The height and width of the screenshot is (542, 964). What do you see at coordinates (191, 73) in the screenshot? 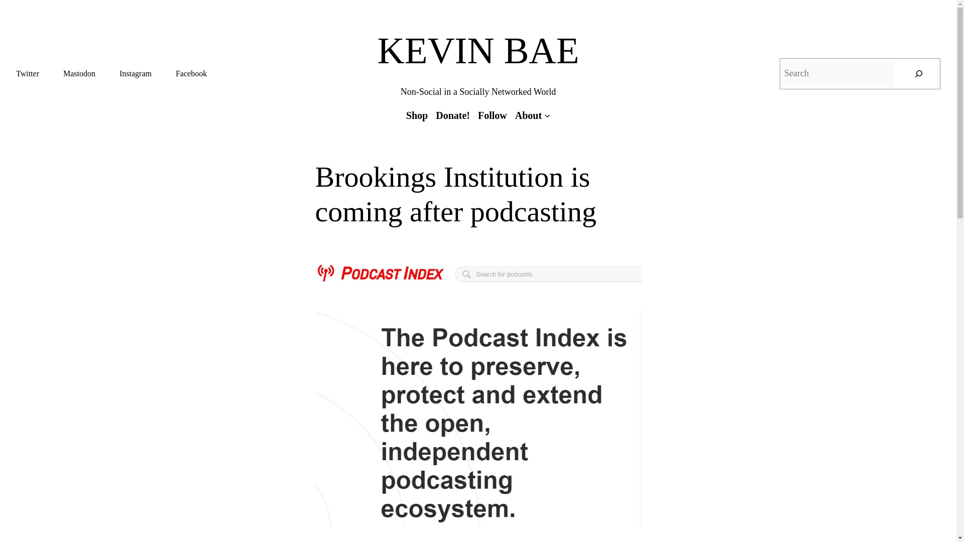
I see `Facebook` at bounding box center [191, 73].